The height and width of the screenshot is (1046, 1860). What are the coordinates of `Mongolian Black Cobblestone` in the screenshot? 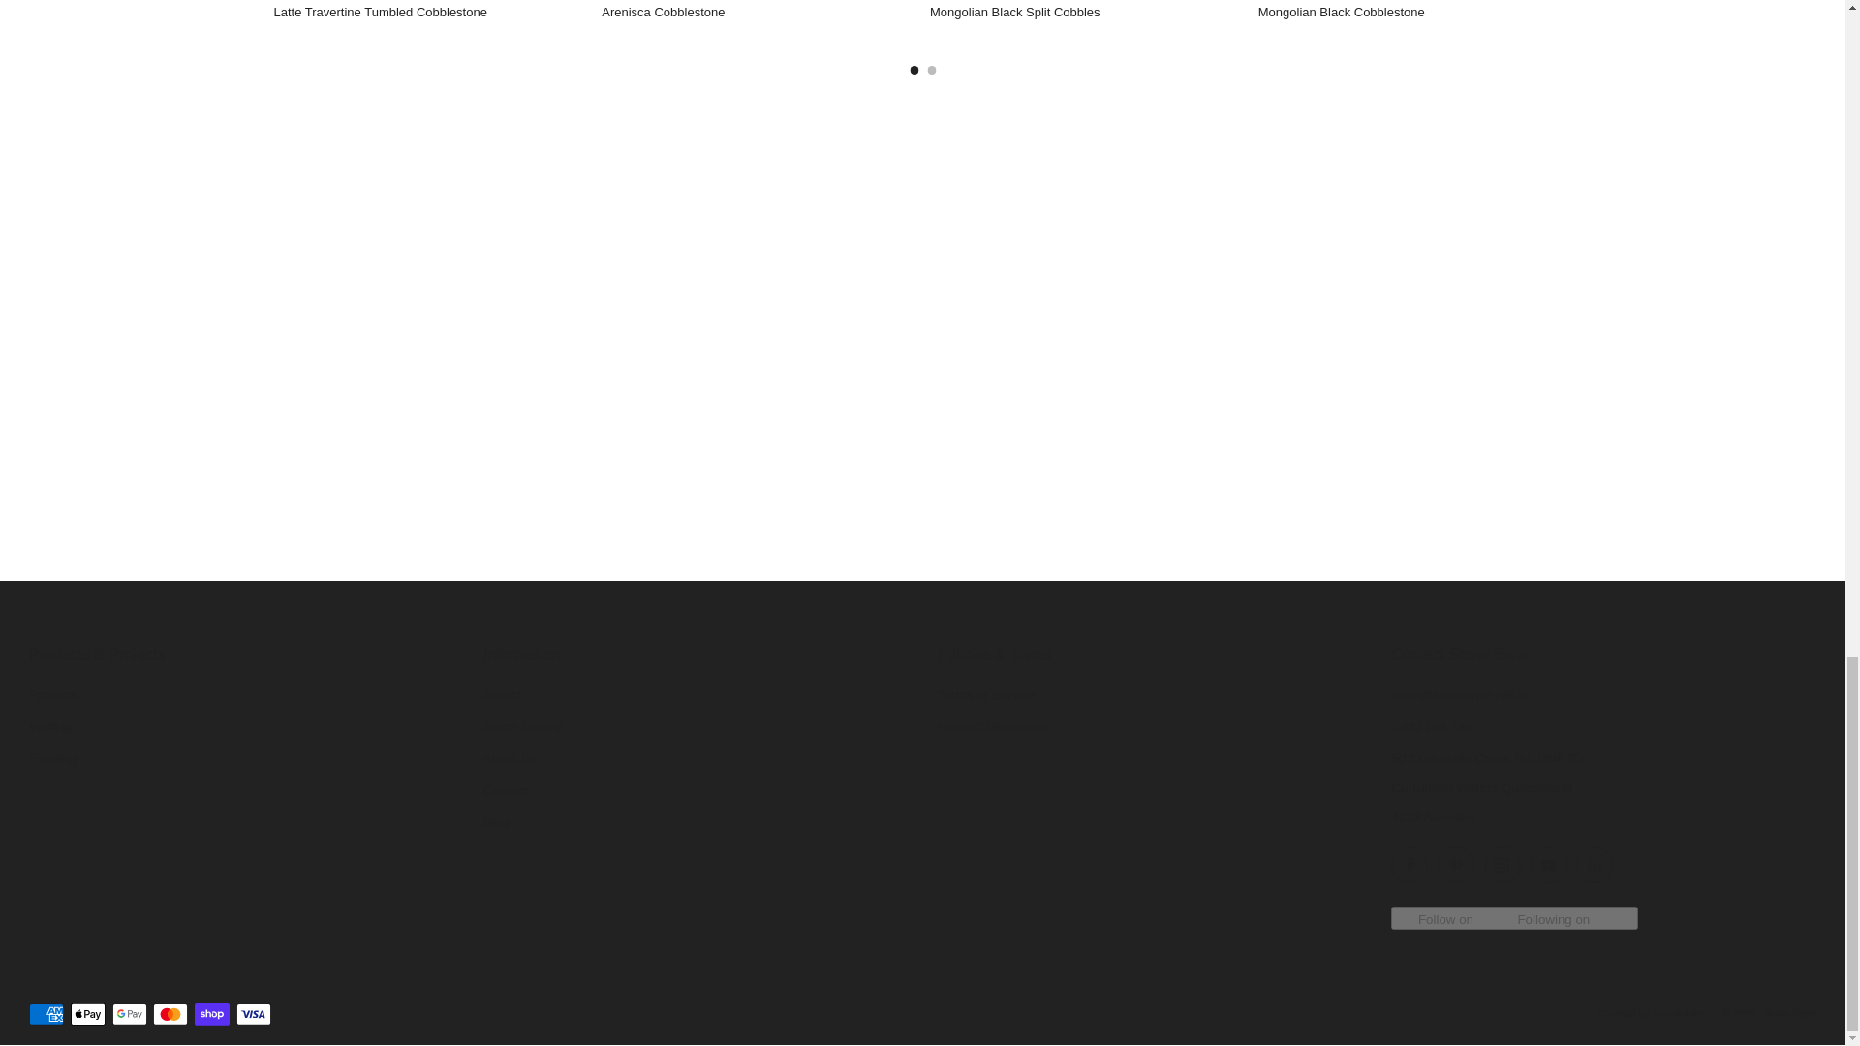 It's located at (1414, 10).